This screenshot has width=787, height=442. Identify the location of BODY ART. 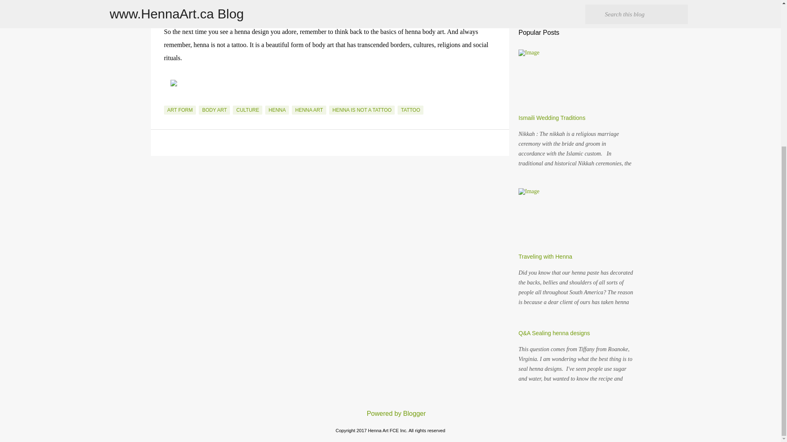
(214, 110).